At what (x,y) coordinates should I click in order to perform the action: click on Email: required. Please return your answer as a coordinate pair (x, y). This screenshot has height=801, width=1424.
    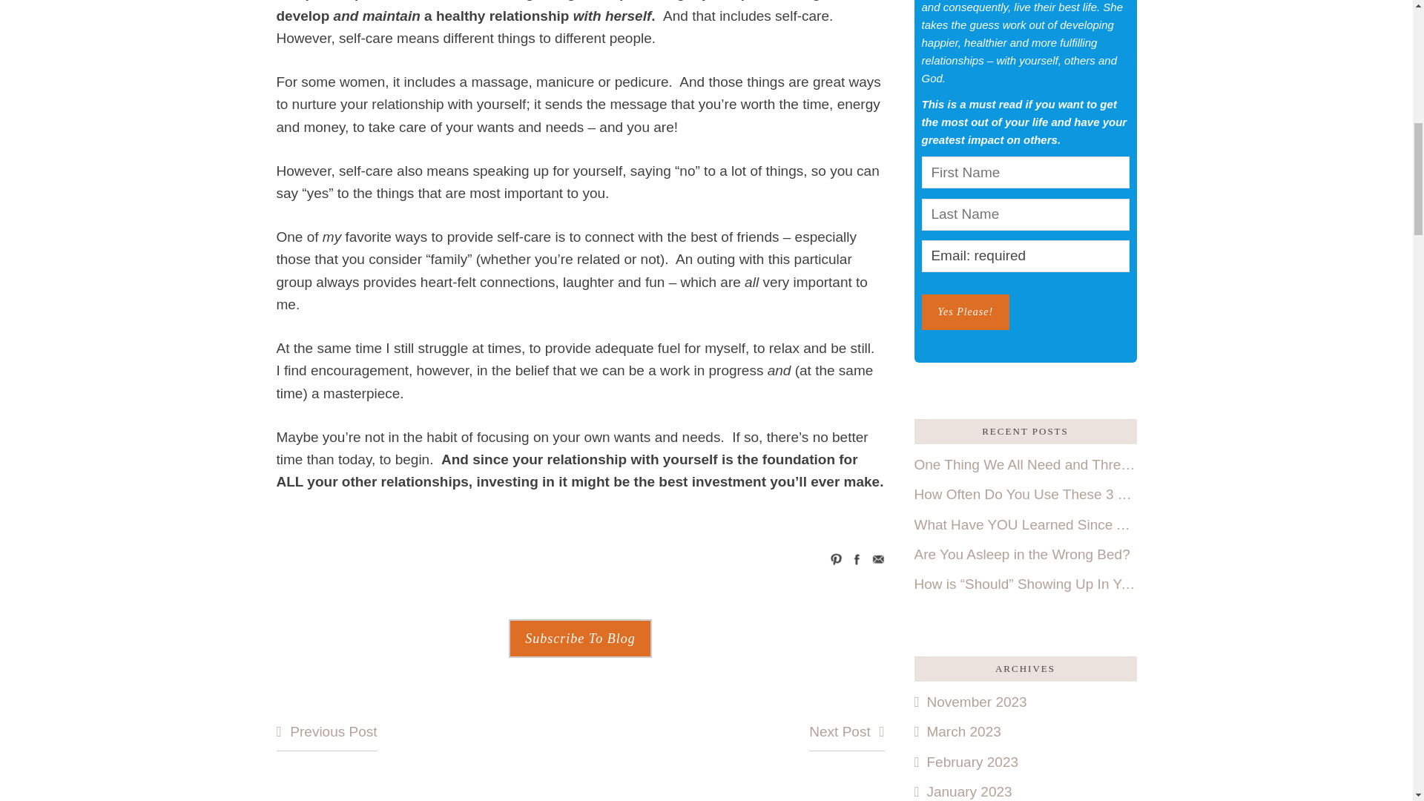
    Looking at the image, I should click on (1025, 257).